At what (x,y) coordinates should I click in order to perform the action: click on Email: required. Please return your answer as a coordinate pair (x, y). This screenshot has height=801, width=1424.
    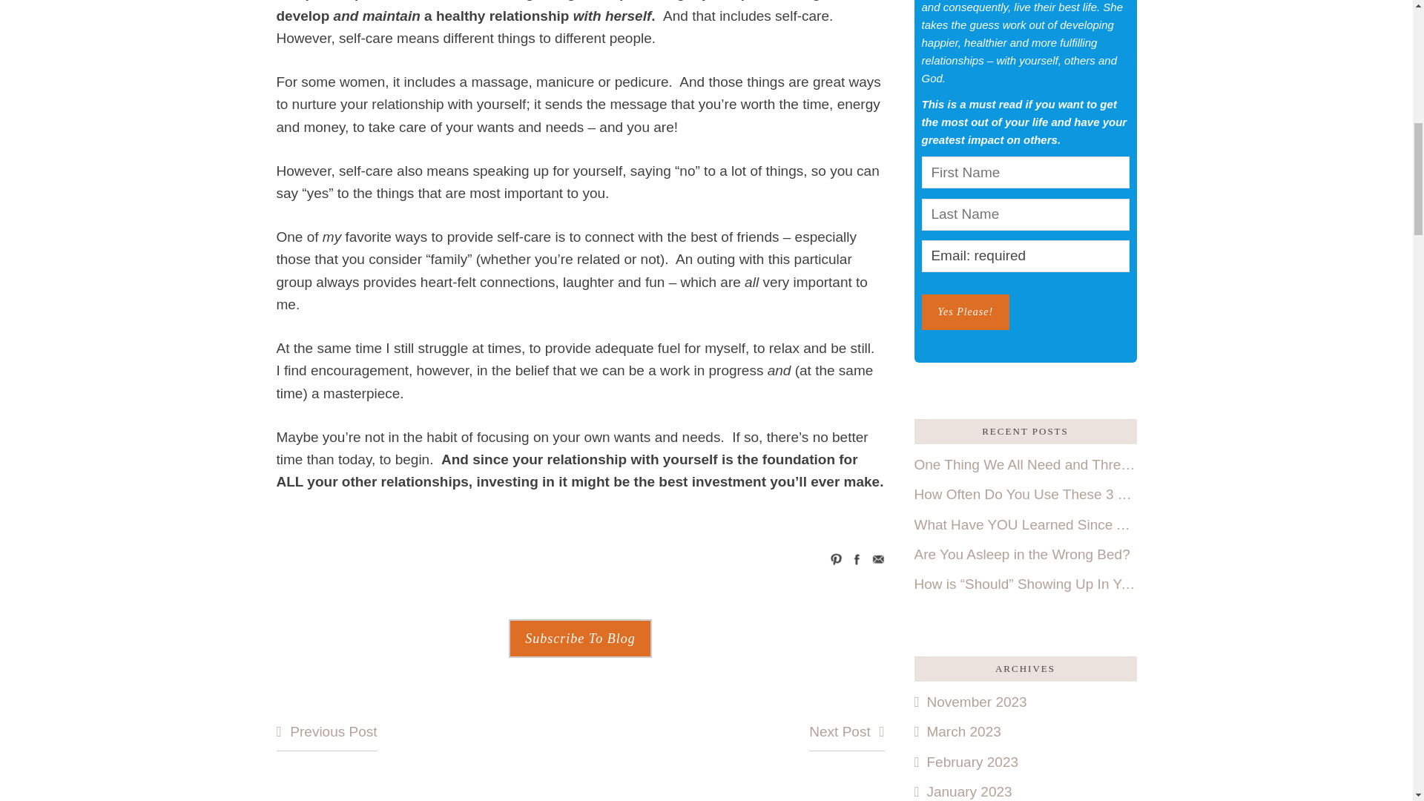
    Looking at the image, I should click on (1025, 257).